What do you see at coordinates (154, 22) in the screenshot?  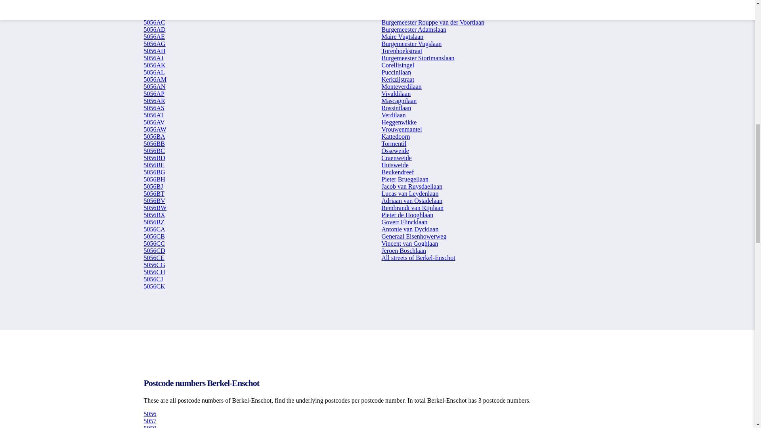 I see `5056AC` at bounding box center [154, 22].